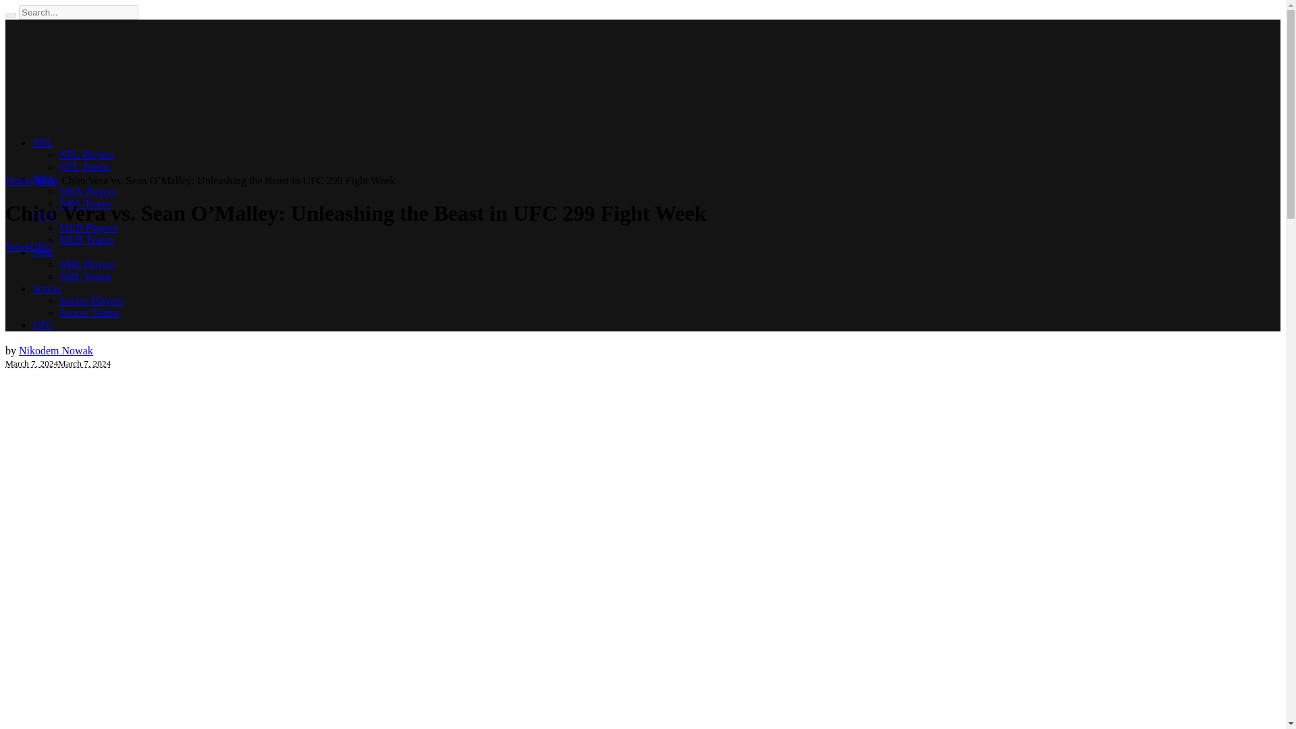 The width and height of the screenshot is (1296, 729). I want to click on March 7, 2024, so click(31, 363).